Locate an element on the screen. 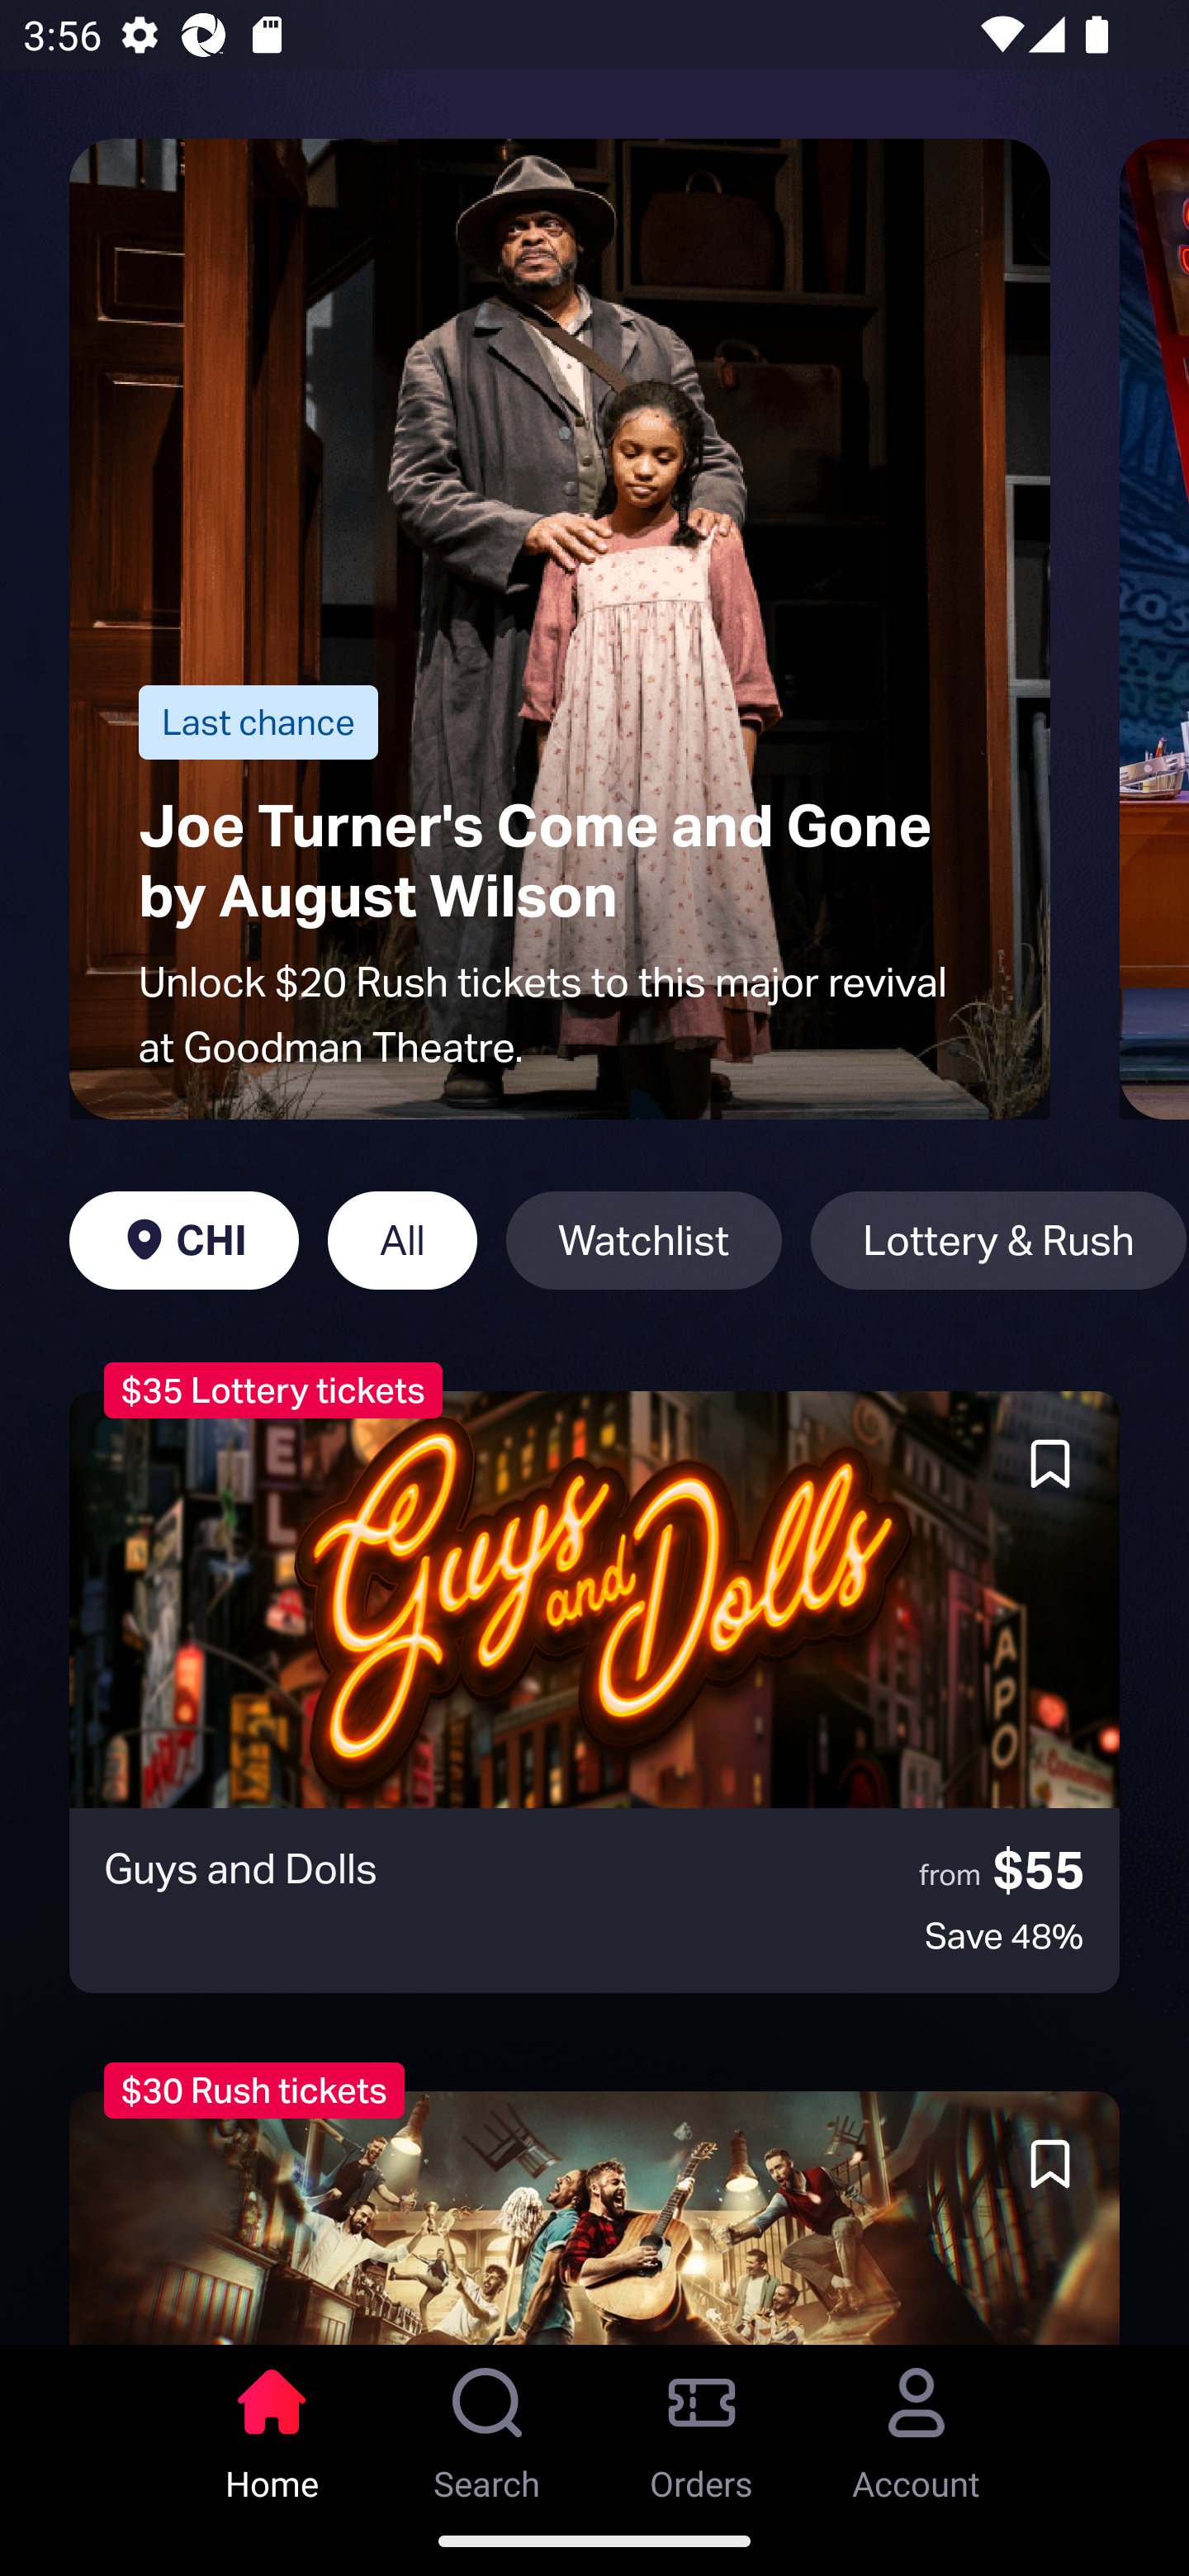  All is located at coordinates (402, 1240).